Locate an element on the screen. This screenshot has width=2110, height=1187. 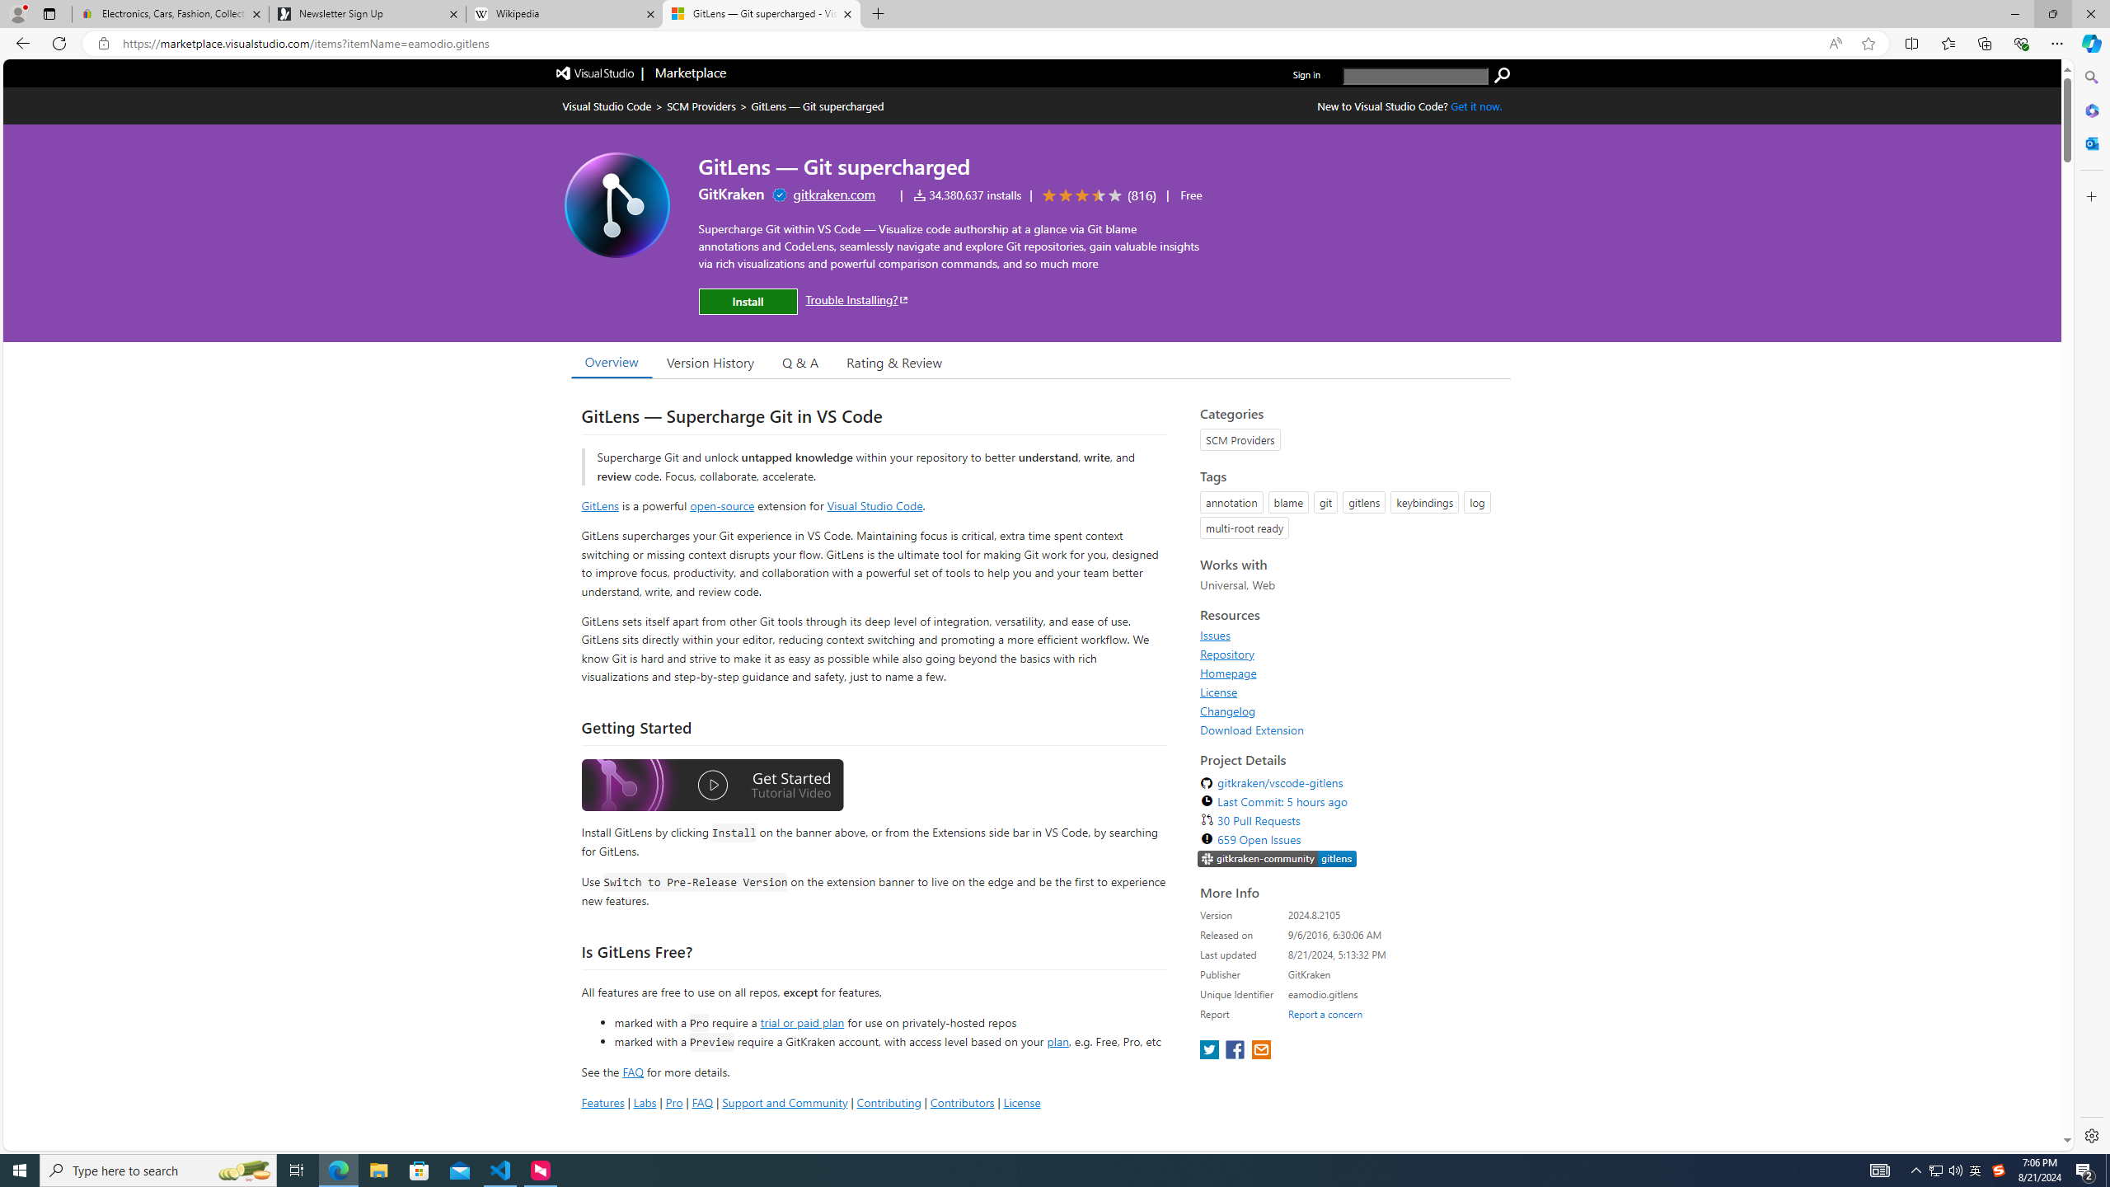
search is located at coordinates (1502, 76).